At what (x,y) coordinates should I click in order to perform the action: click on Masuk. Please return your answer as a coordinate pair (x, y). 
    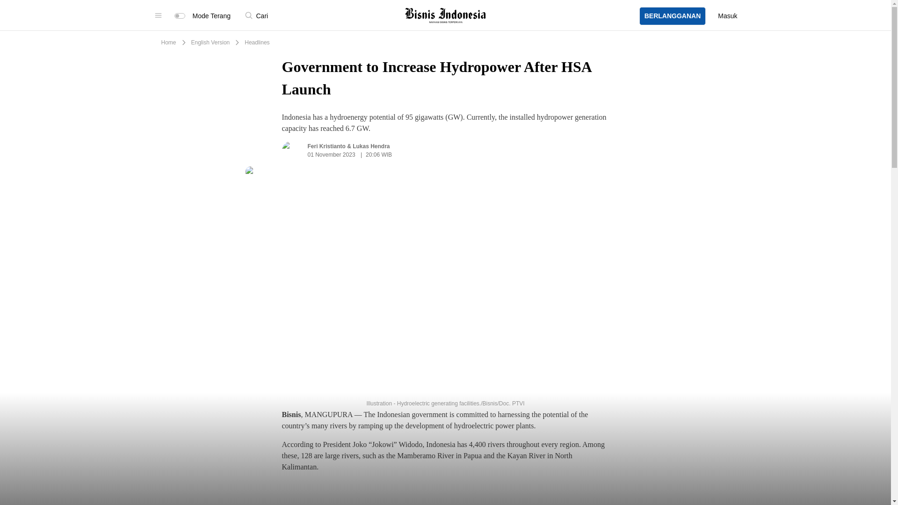
    Looking at the image, I should click on (727, 7).